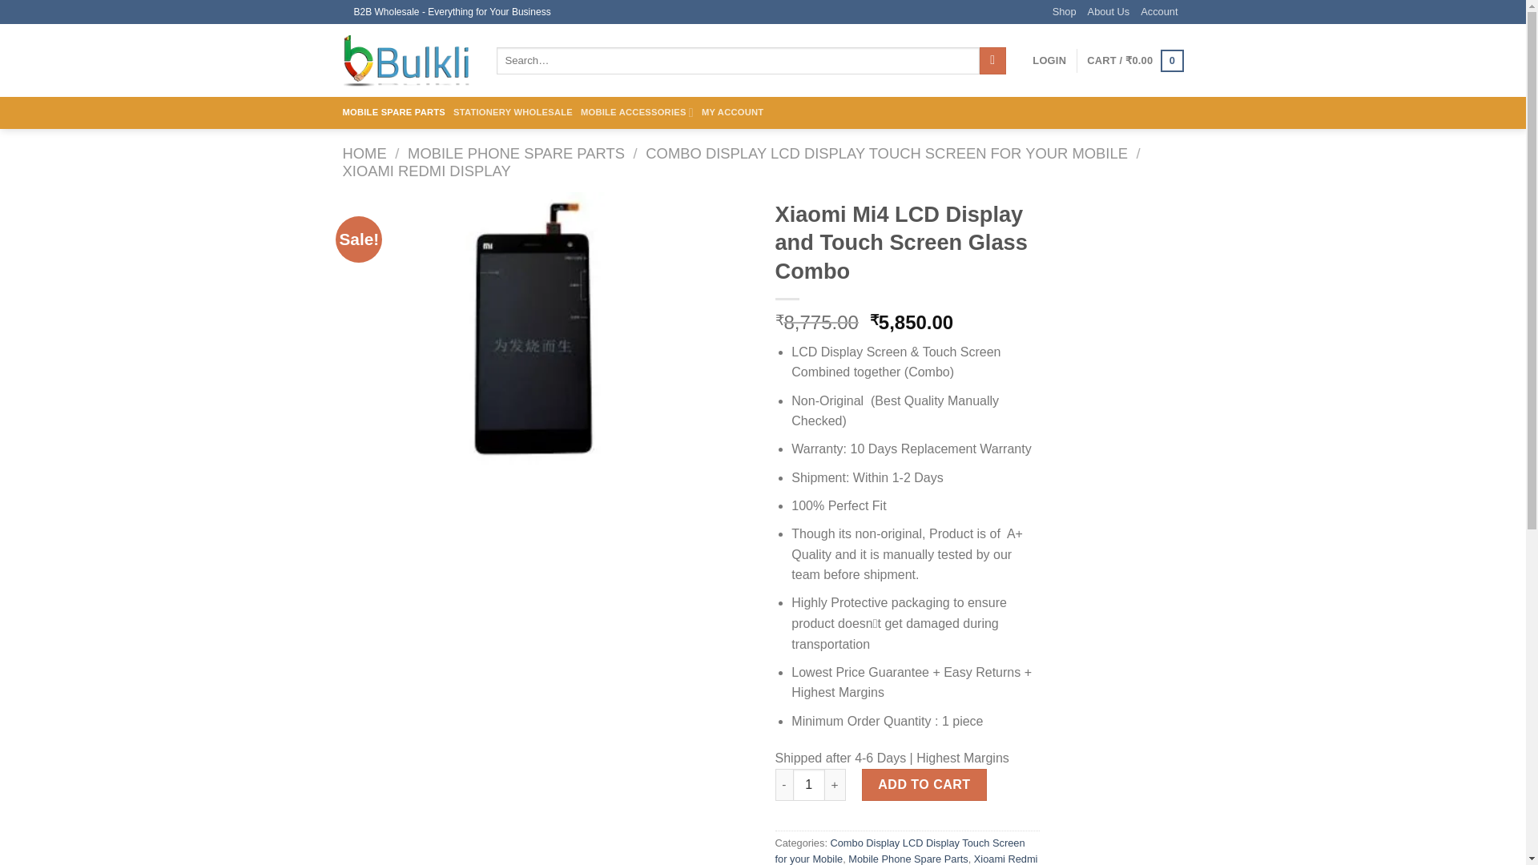 This screenshot has height=865, width=1538. I want to click on 1, so click(809, 785).